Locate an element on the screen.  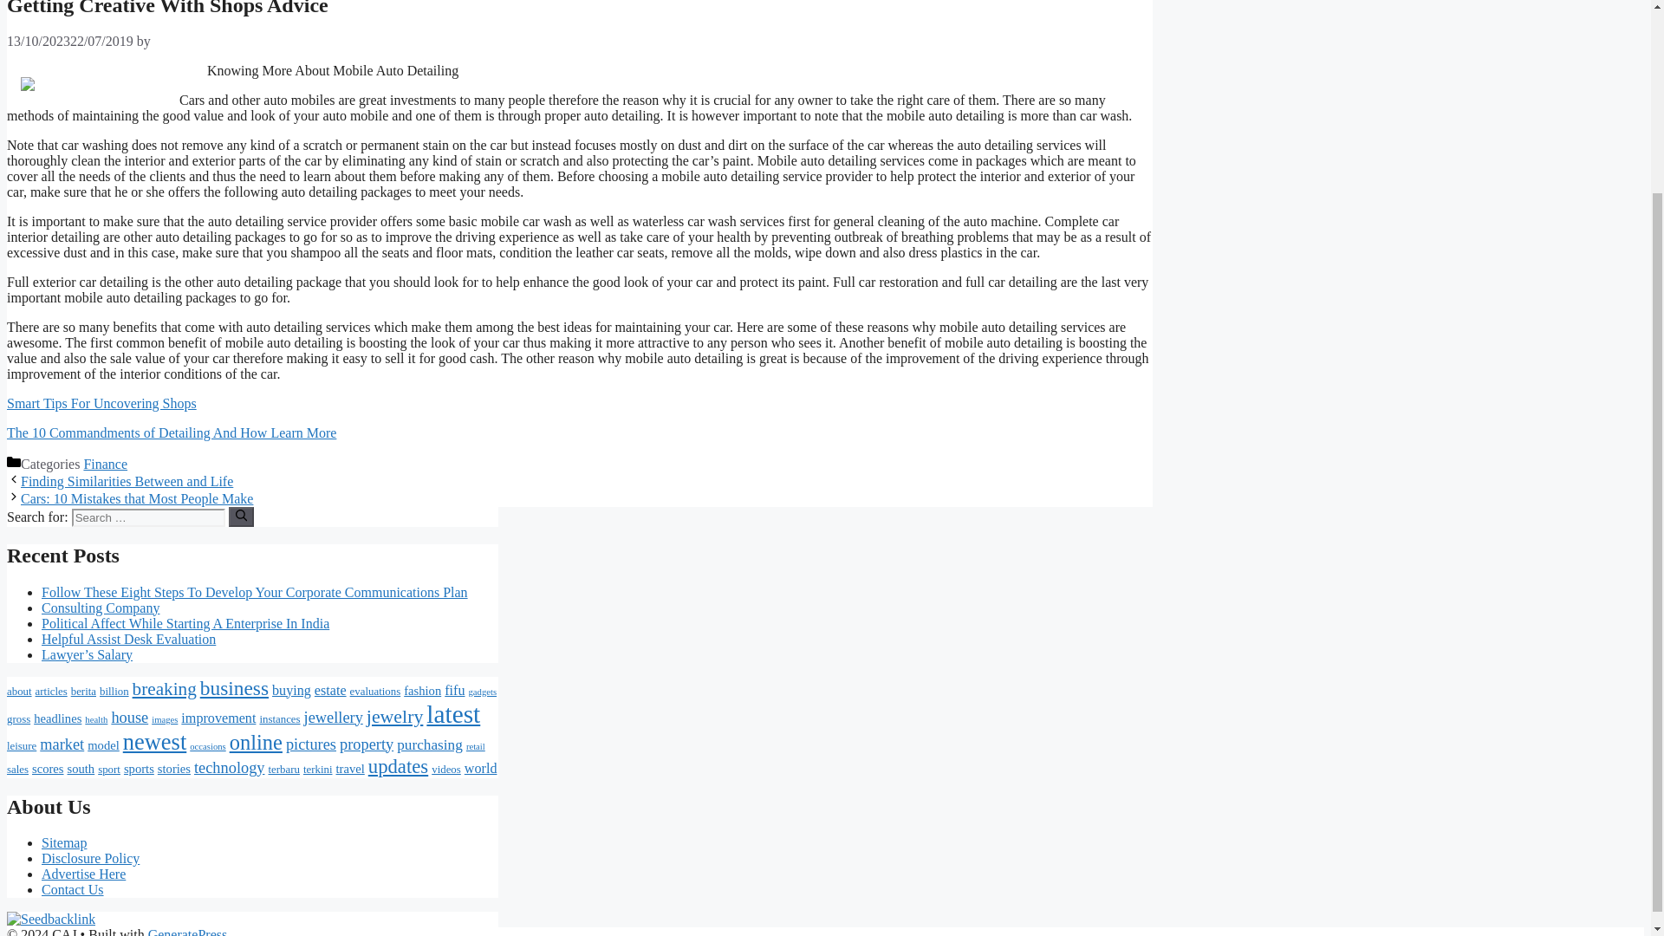
headlines is located at coordinates (57, 718).